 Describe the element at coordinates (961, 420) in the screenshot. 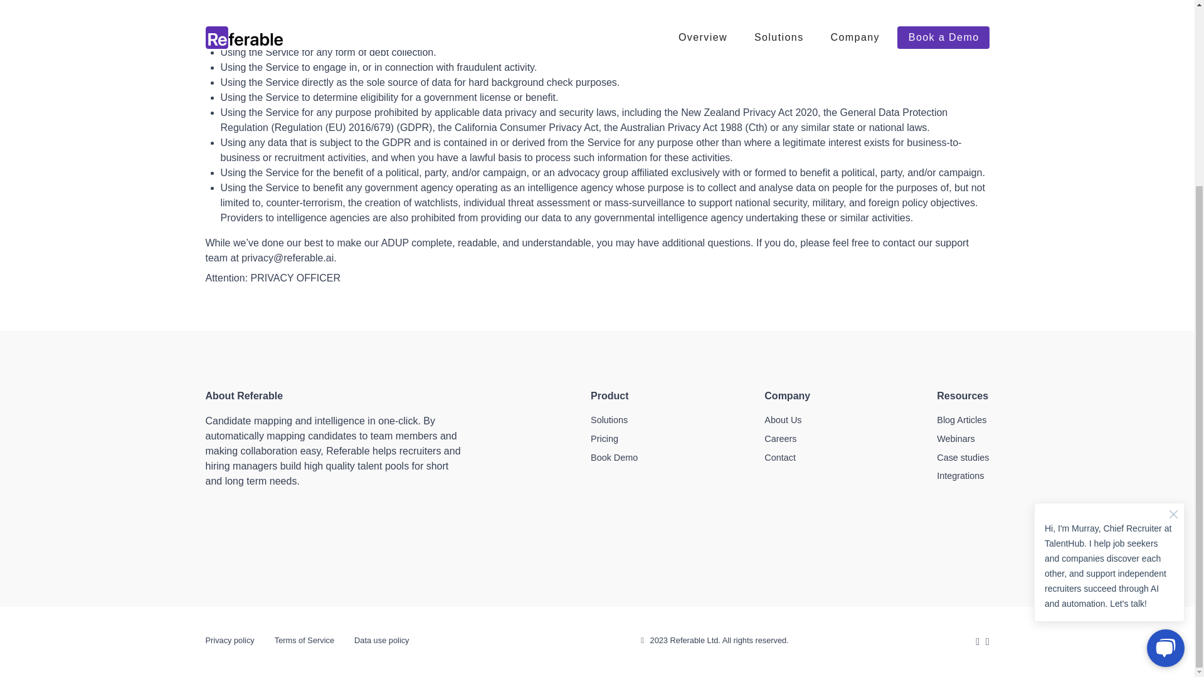

I see `Blog Articles` at that location.